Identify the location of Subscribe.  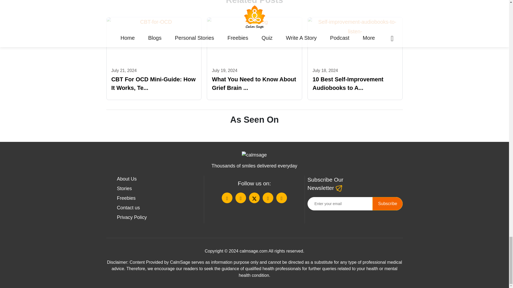
(387, 204).